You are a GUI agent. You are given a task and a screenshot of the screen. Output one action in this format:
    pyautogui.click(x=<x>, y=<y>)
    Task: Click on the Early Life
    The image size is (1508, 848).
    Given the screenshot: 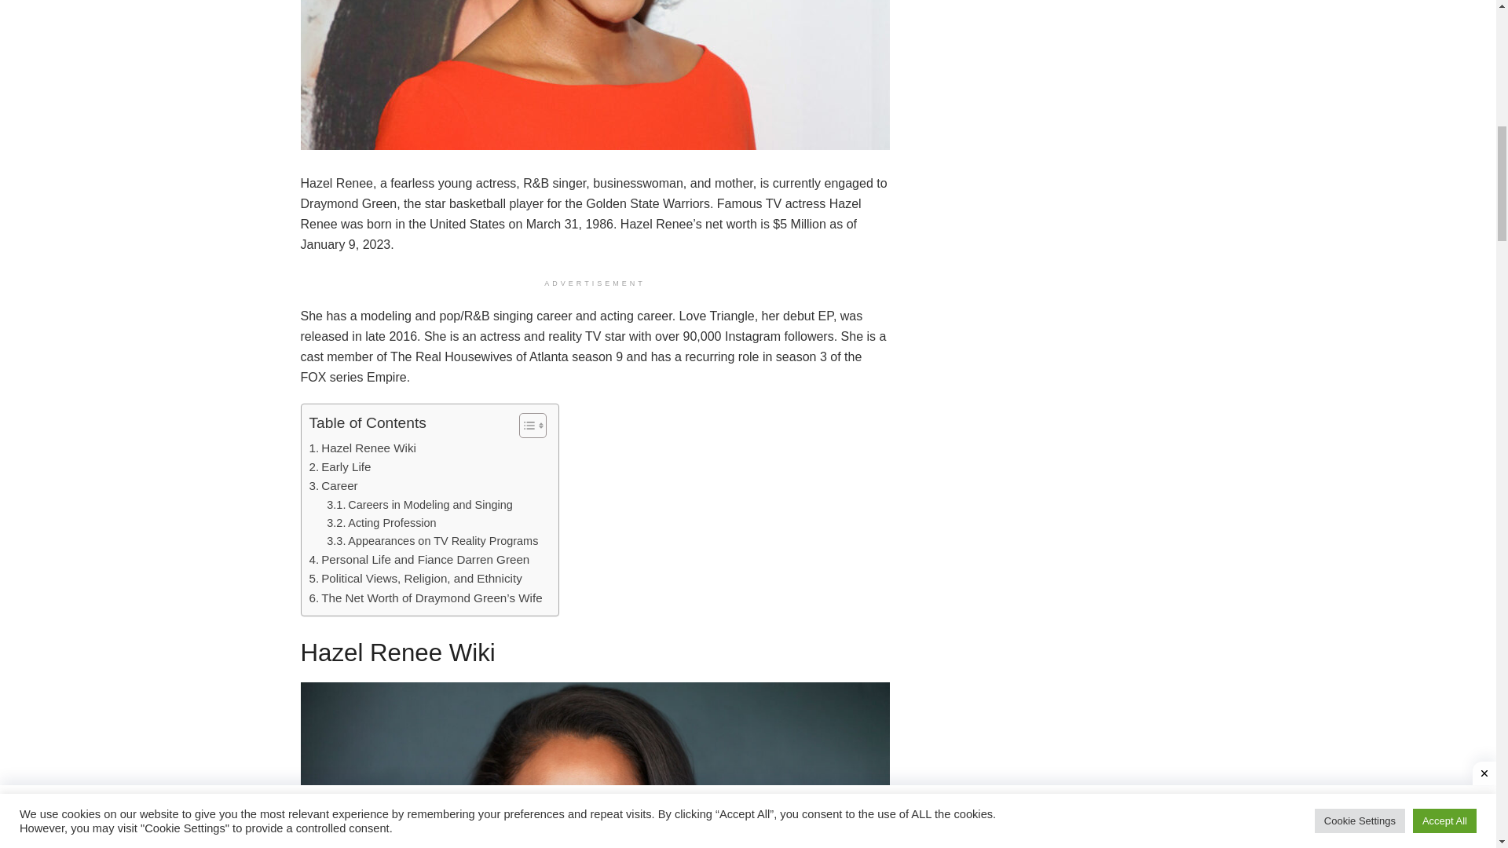 What is the action you would take?
    pyautogui.click(x=339, y=466)
    